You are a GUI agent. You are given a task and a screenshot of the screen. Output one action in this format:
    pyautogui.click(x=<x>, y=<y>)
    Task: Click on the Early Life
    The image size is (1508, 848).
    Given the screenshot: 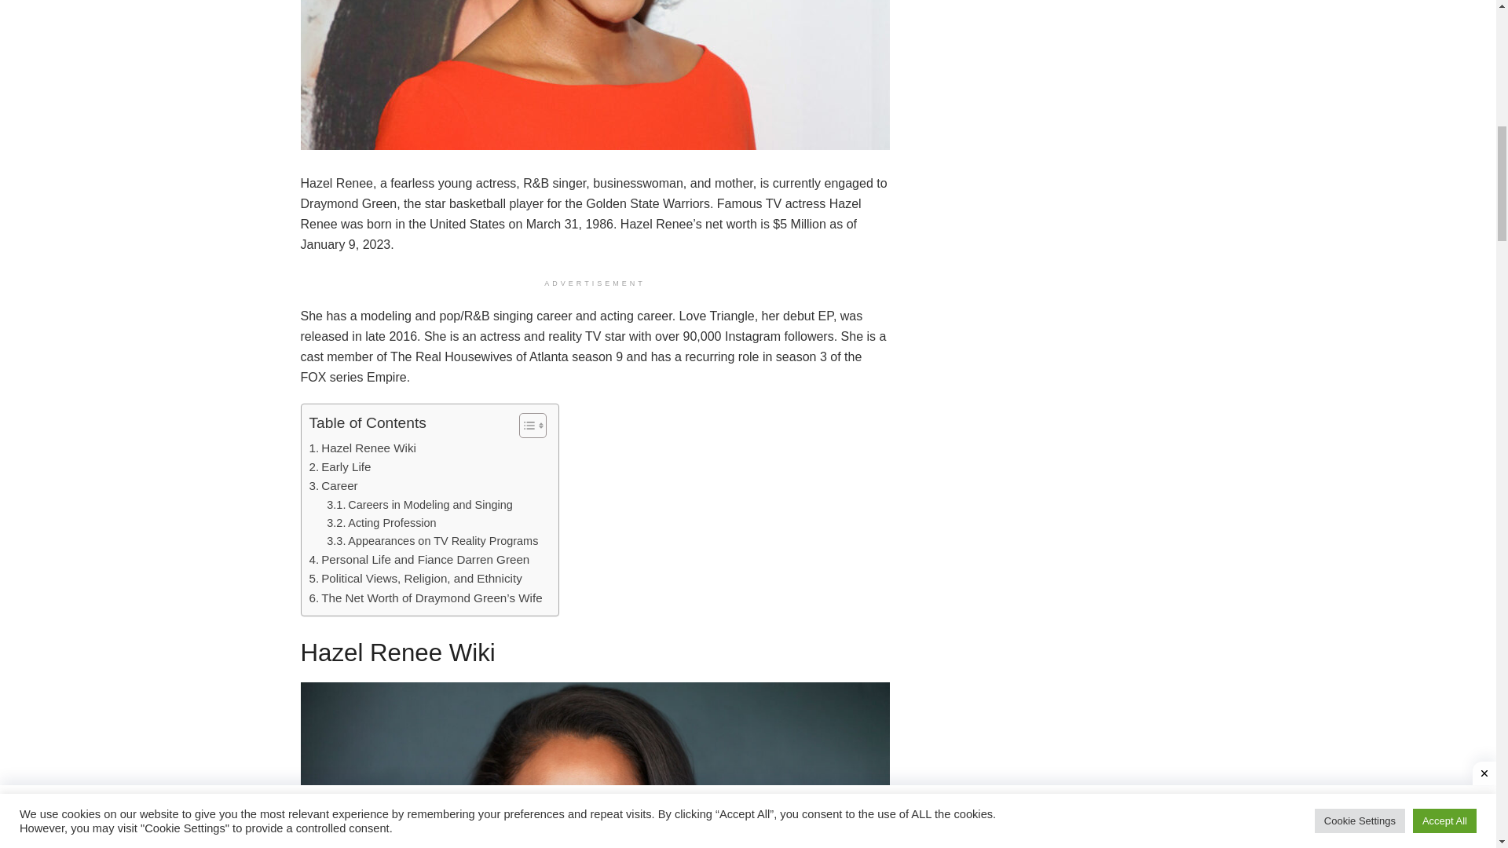 What is the action you would take?
    pyautogui.click(x=339, y=466)
    